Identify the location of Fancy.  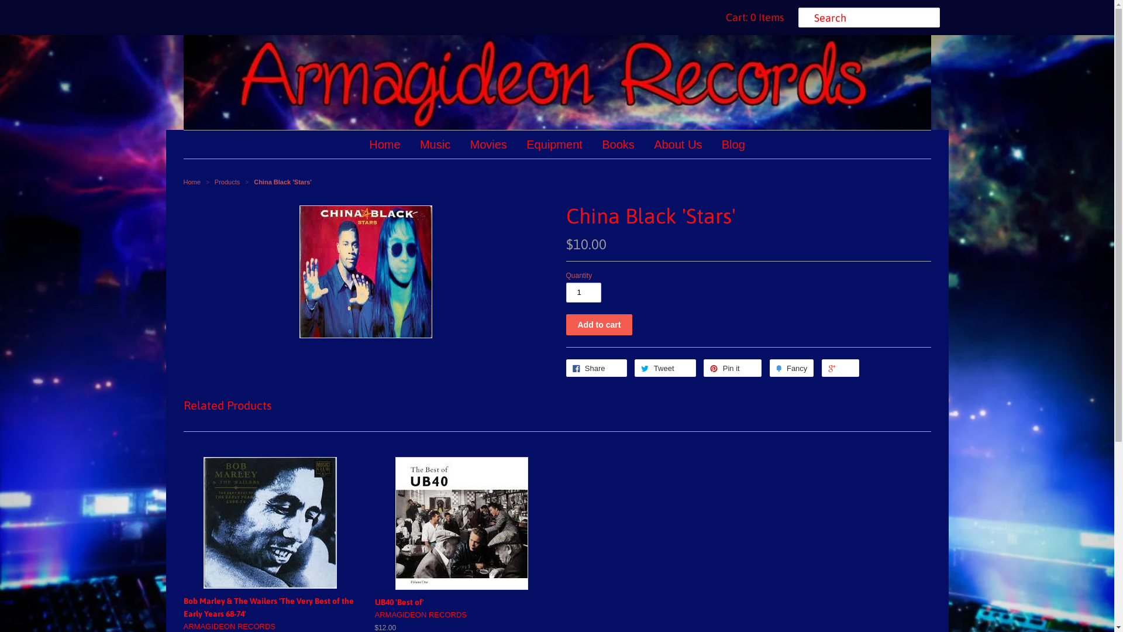
(792, 368).